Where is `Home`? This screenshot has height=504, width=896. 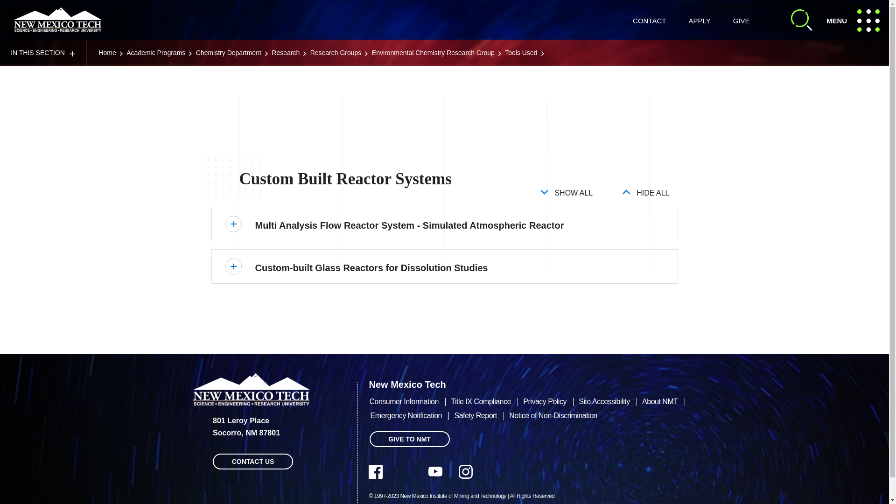
Home is located at coordinates (107, 52).